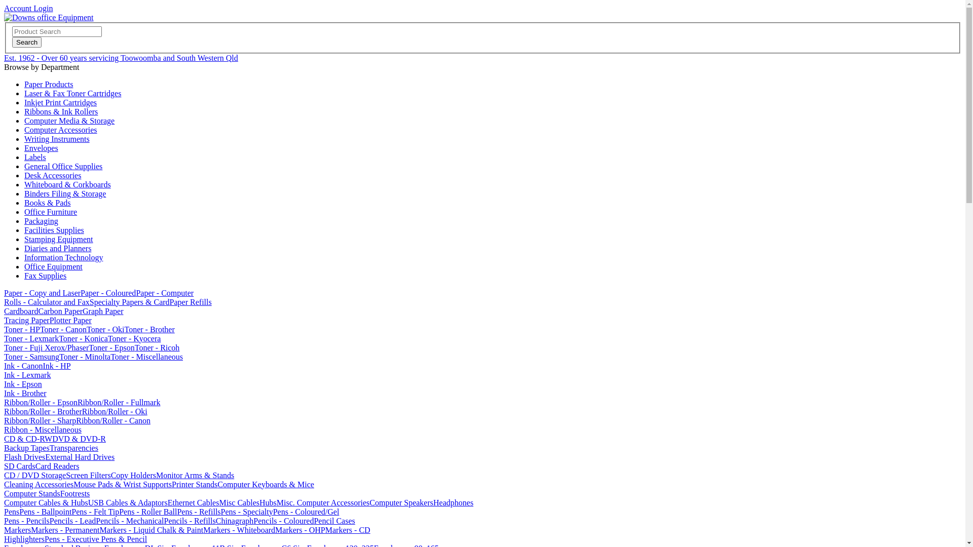 Image resolution: width=973 pixels, height=547 pixels. Describe the element at coordinates (130, 521) in the screenshot. I see `Pencils - Mechanical` at that location.